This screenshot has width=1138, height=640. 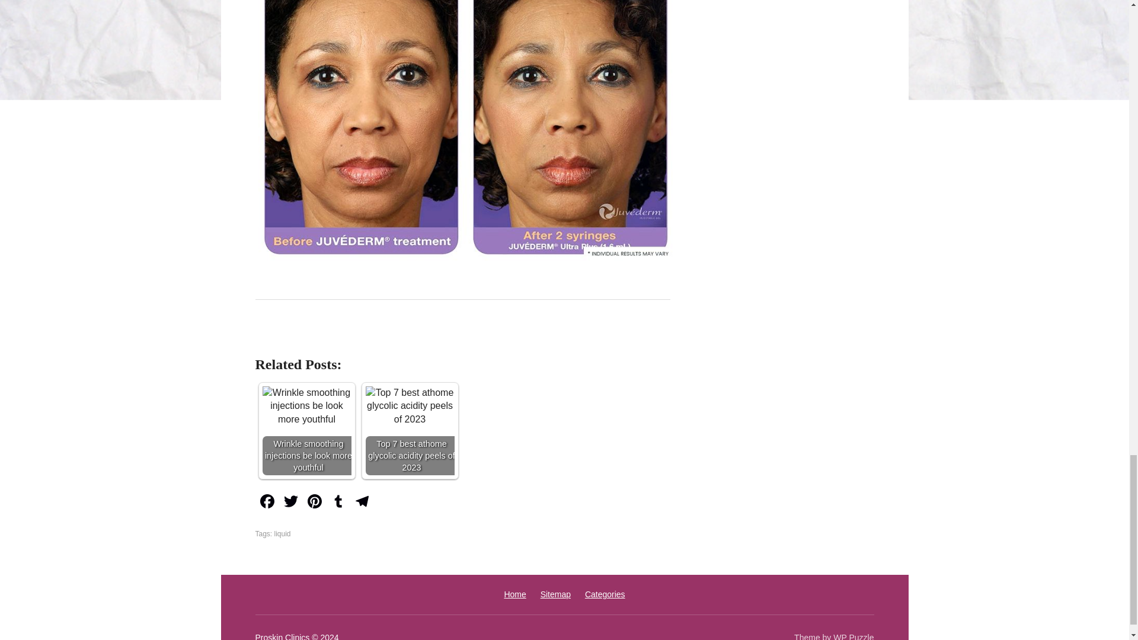 I want to click on Twitter, so click(x=290, y=503).